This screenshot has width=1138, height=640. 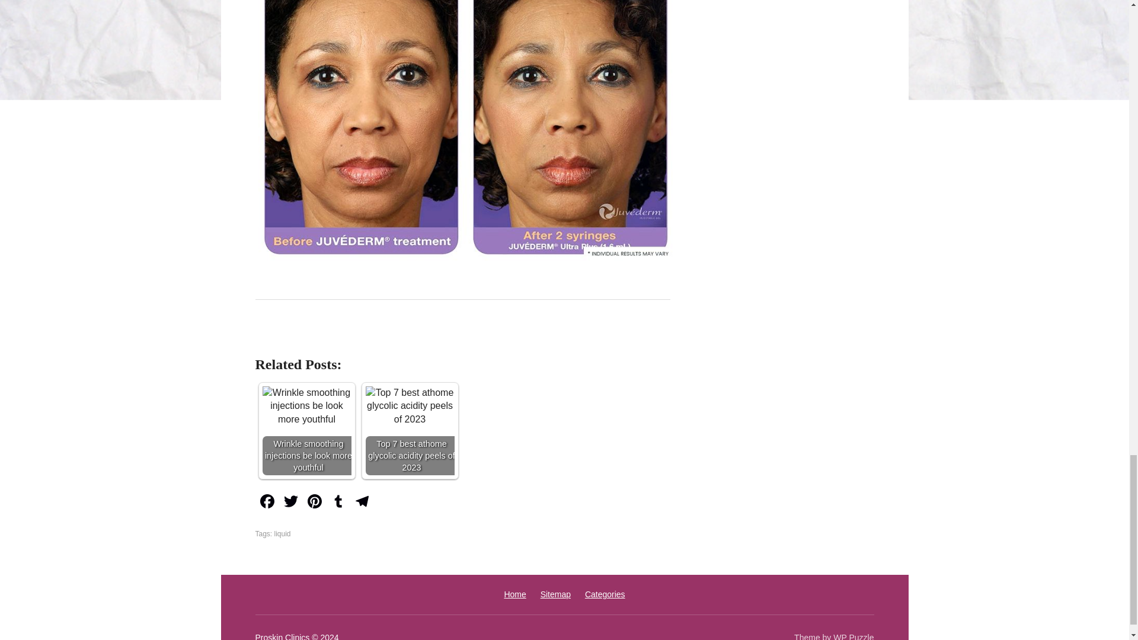 I want to click on Twitter, so click(x=290, y=503).